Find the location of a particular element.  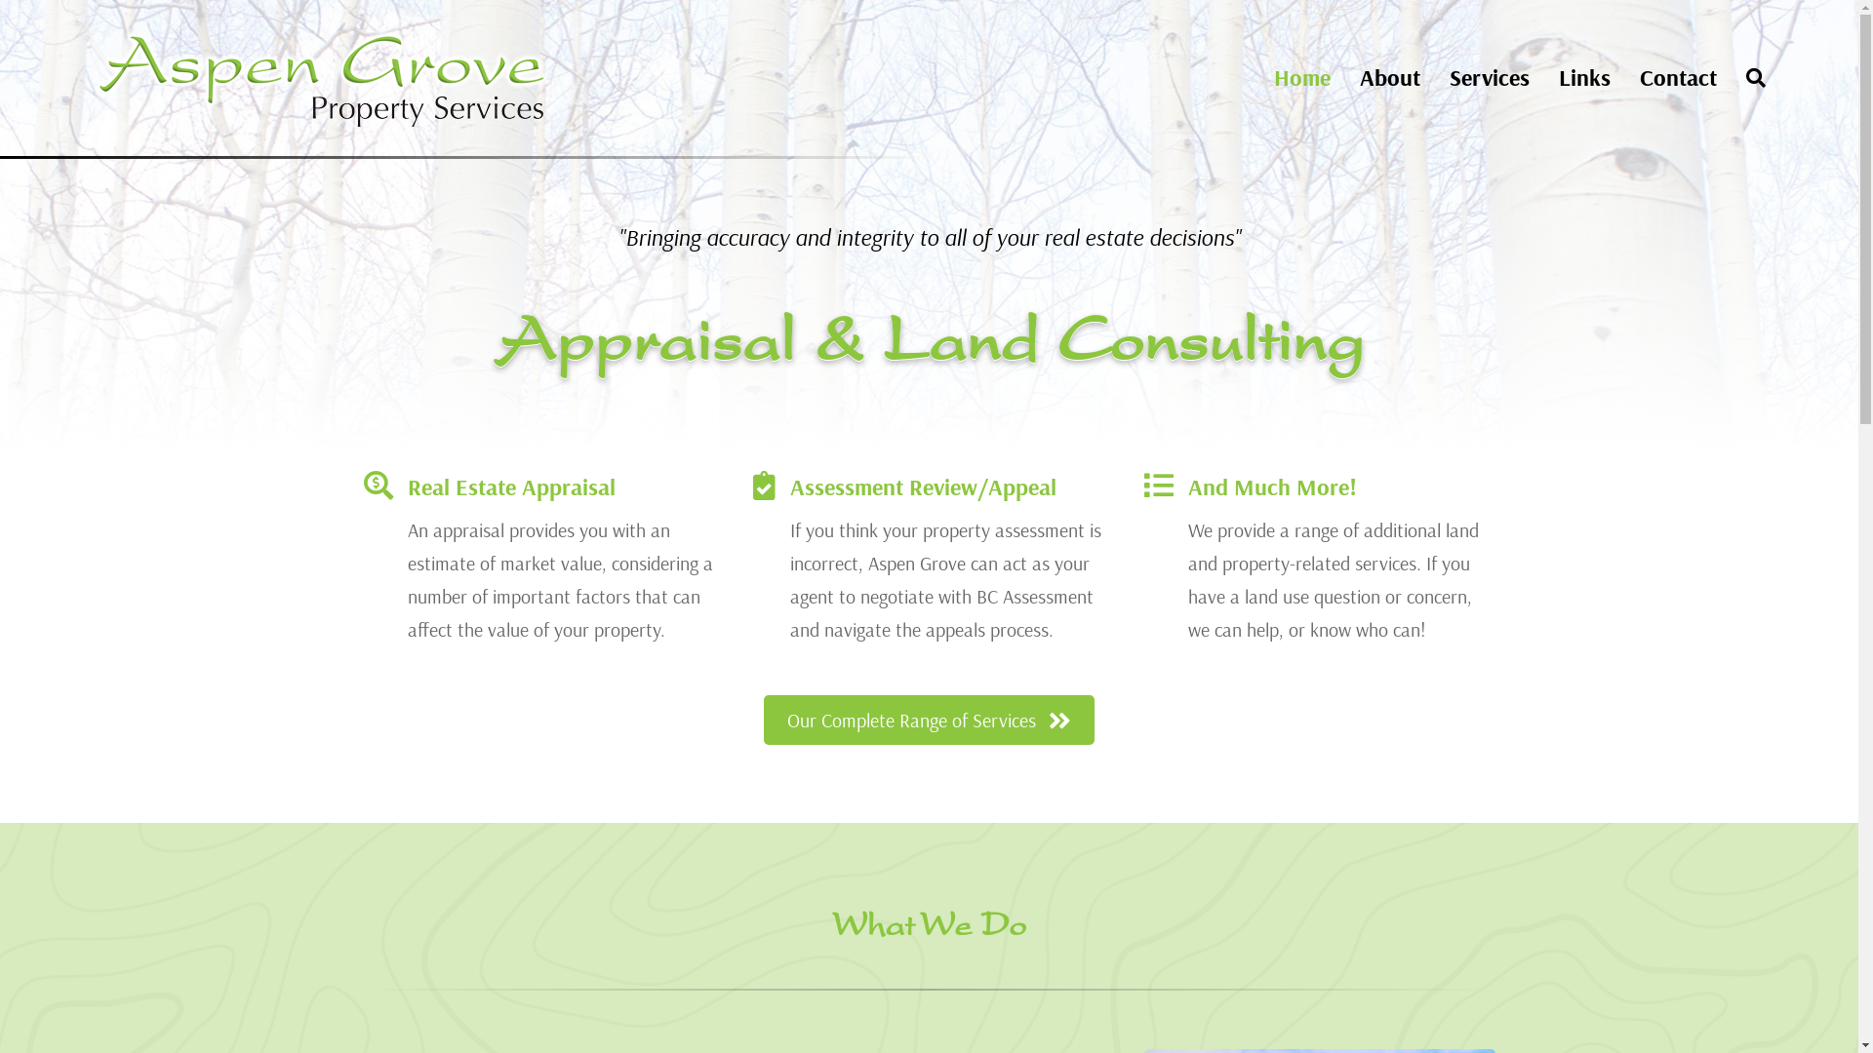

Contact is located at coordinates (1678, 78).